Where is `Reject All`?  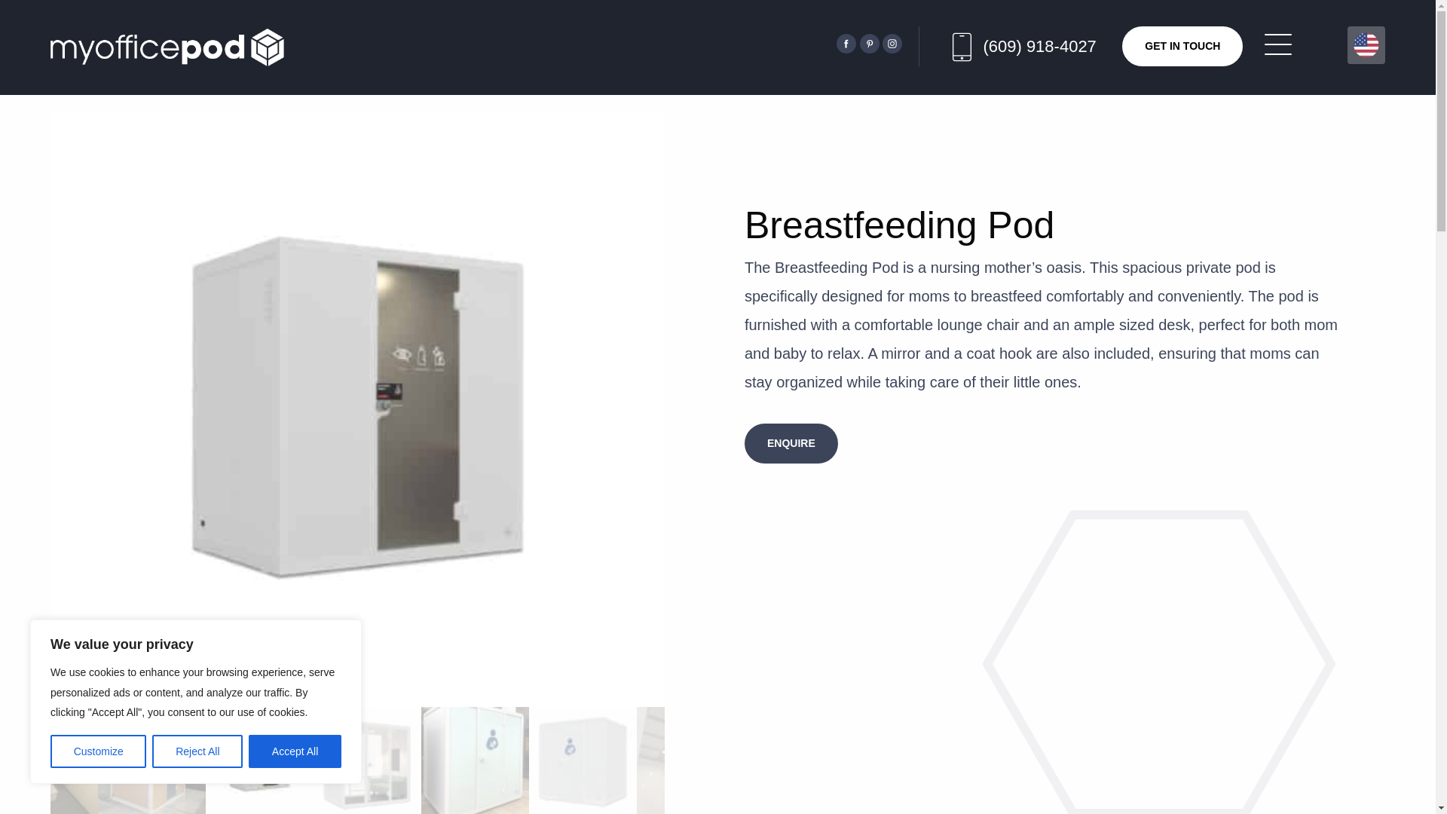 Reject All is located at coordinates (197, 751).